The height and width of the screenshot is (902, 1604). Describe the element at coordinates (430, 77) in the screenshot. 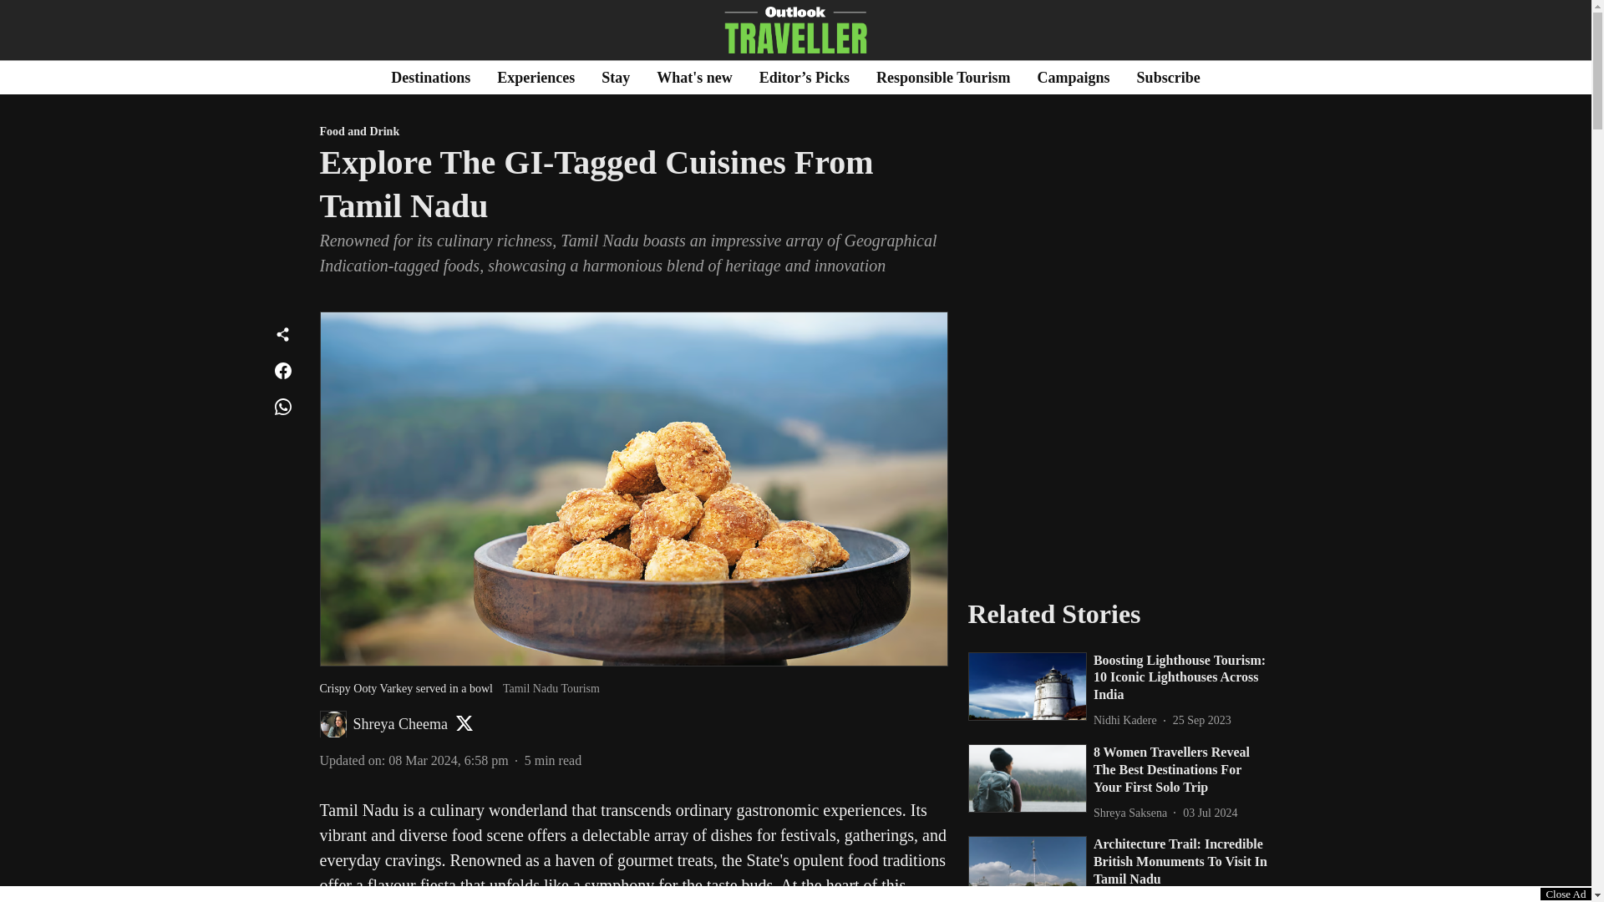

I see `Destinations` at that location.